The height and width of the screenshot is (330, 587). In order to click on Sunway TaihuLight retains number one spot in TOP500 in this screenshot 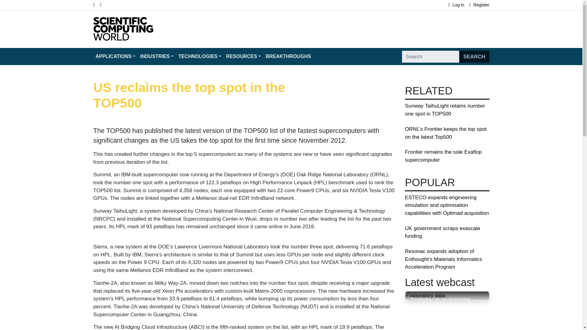, I will do `click(445, 110)`.